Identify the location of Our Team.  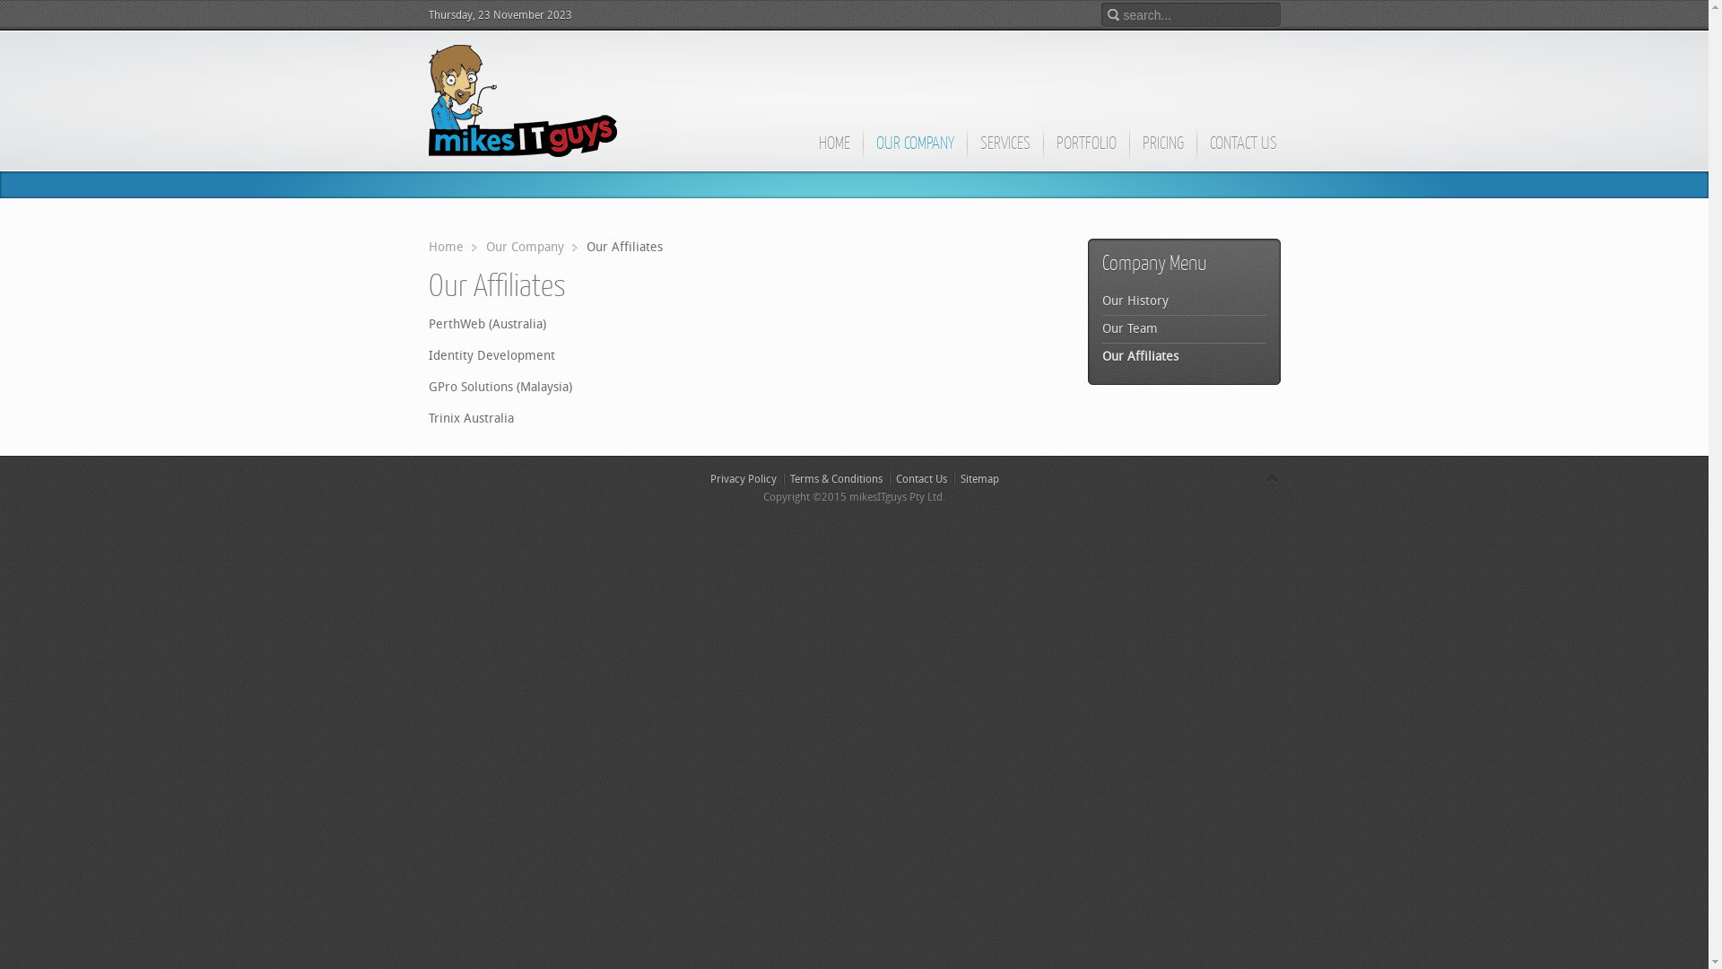
(1184, 329).